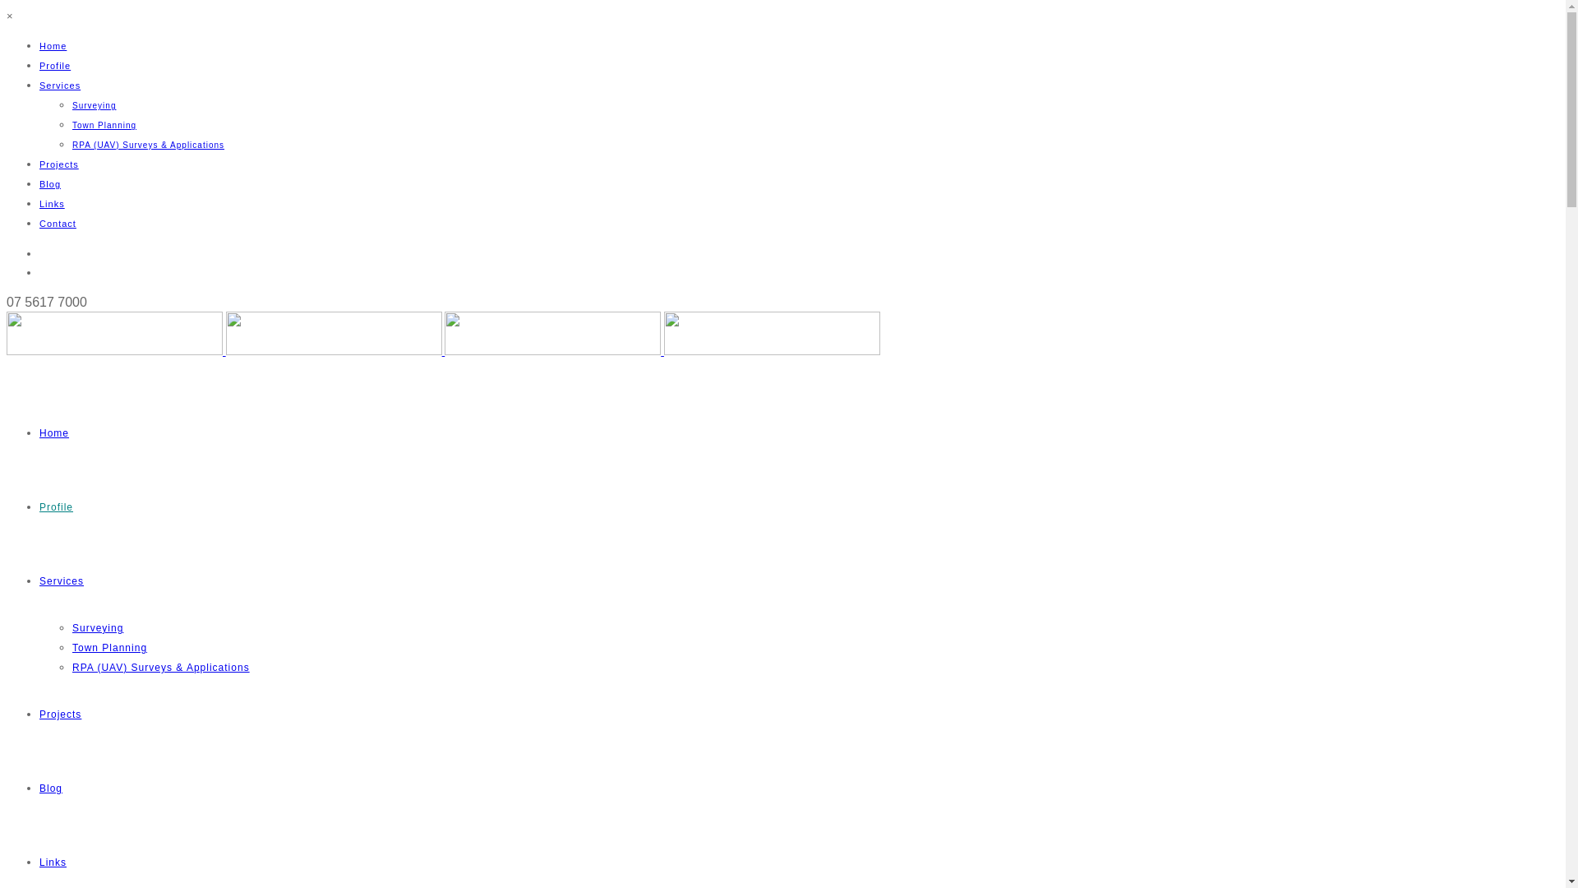  What do you see at coordinates (444, 352) in the screenshot?
I see `Professional Surveyors or Town Planner Brisbane | Gold Coast` at bounding box center [444, 352].